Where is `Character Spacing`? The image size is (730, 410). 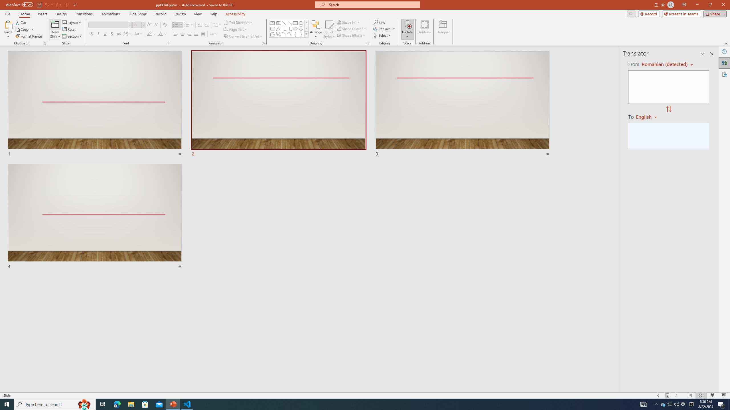
Character Spacing is located at coordinates (128, 34).